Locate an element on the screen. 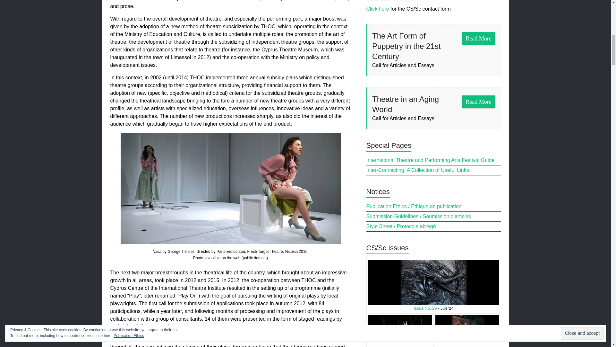 Image resolution: width=616 pixels, height=347 pixels. Click here is located at coordinates (378, 9).